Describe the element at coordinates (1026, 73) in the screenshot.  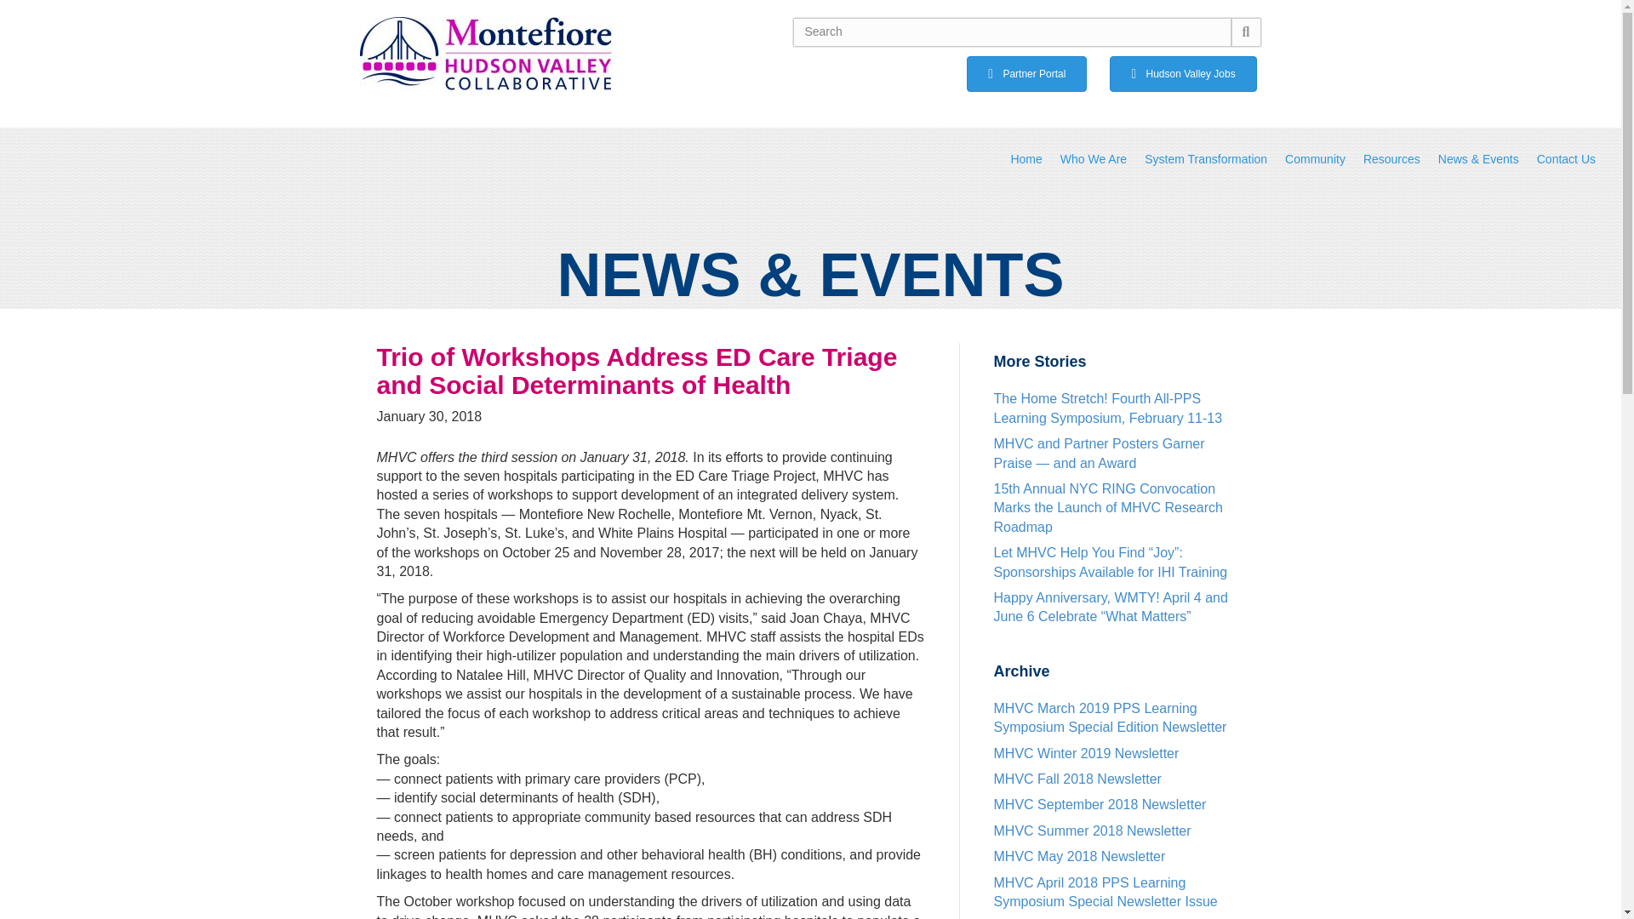
I see `Partner Portal` at that location.